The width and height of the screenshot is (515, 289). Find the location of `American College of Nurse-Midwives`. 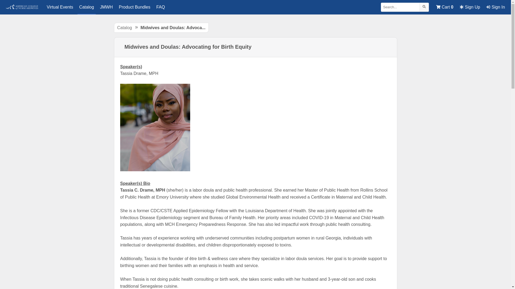

American College of Nurse-Midwives is located at coordinates (22, 7).